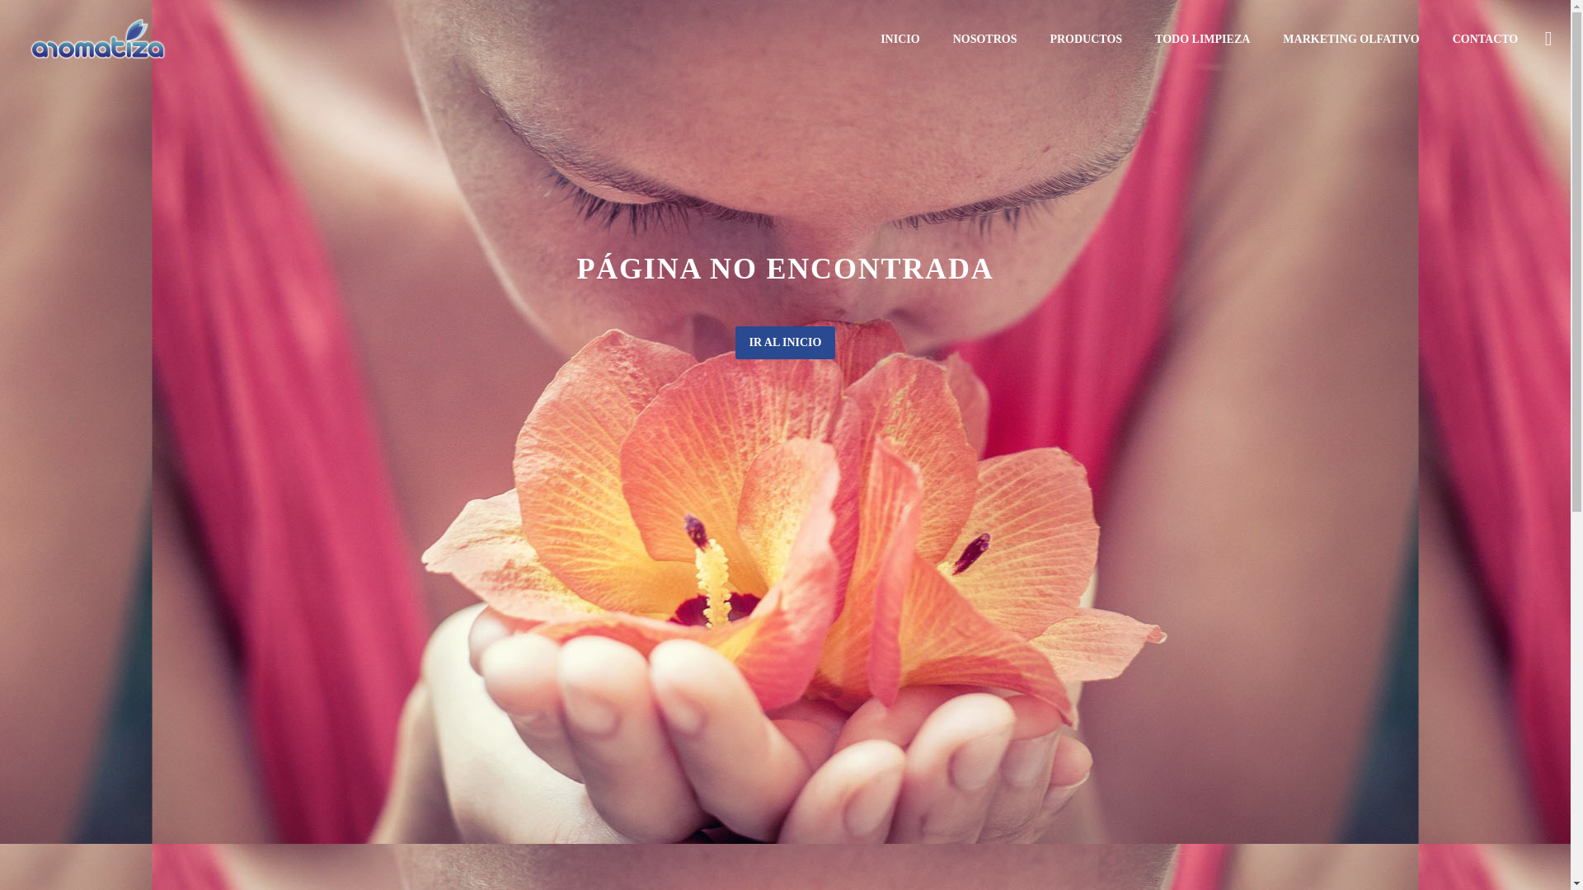  What do you see at coordinates (900, 40) in the screenshot?
I see `INICIO` at bounding box center [900, 40].